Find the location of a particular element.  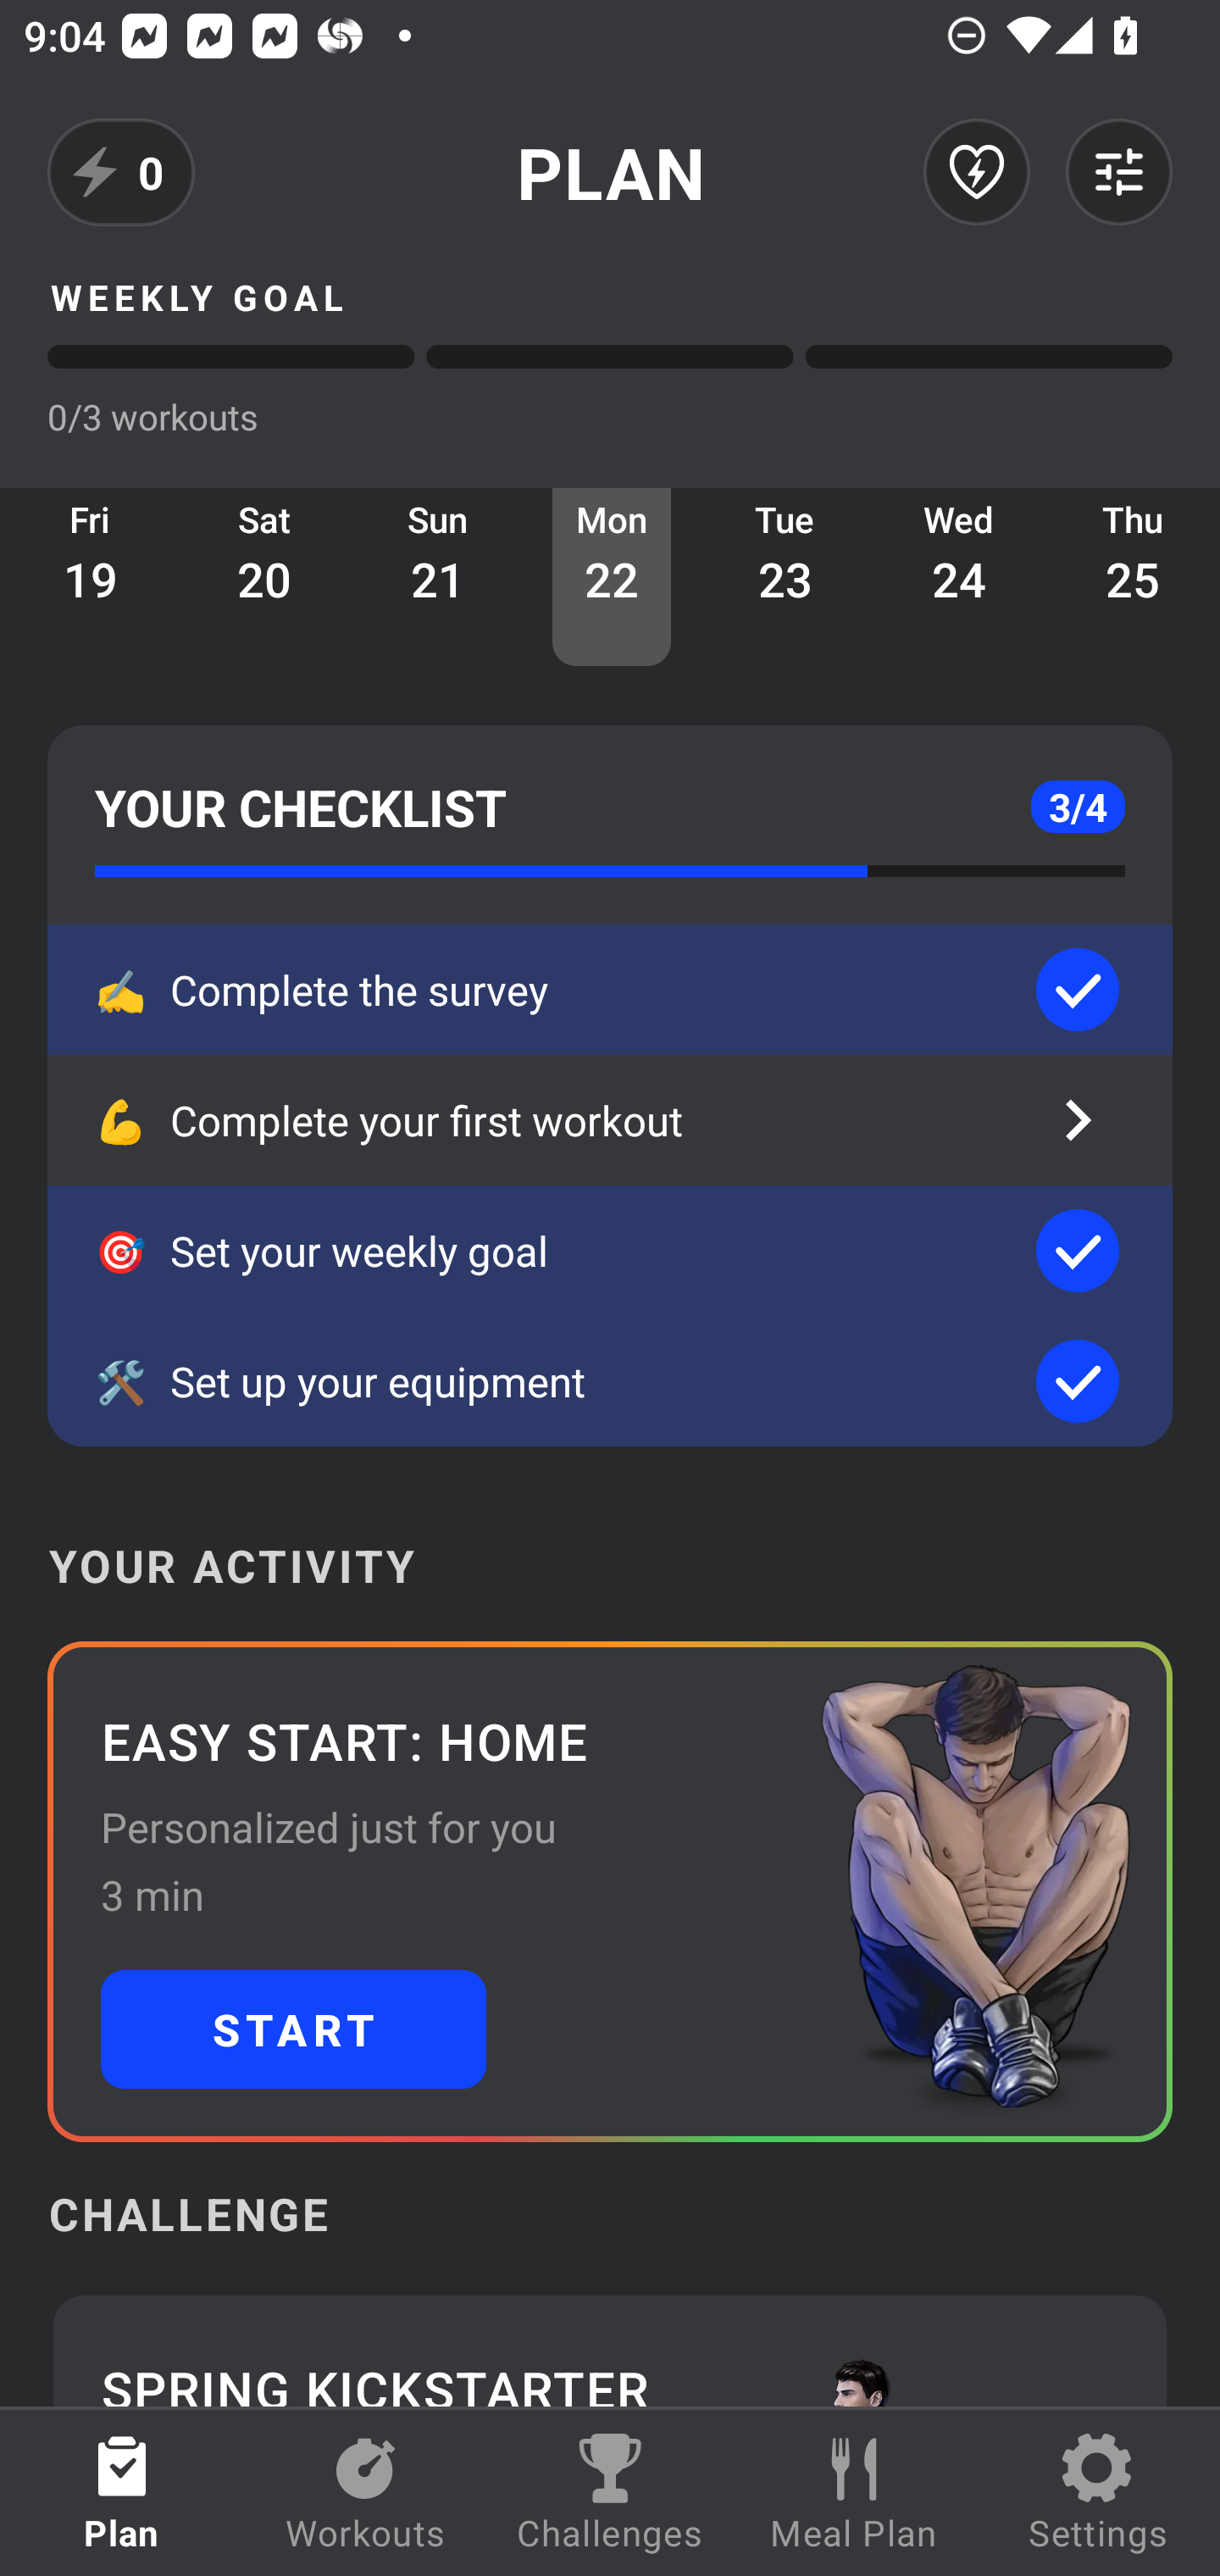

Tue 23 is located at coordinates (785, 576).